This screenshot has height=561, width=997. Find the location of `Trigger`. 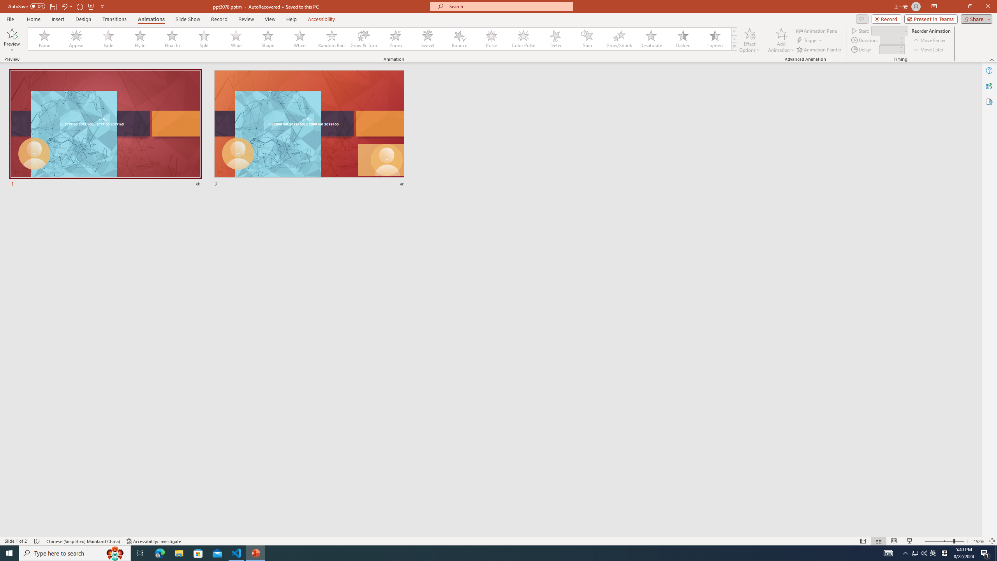

Trigger is located at coordinates (810, 41).